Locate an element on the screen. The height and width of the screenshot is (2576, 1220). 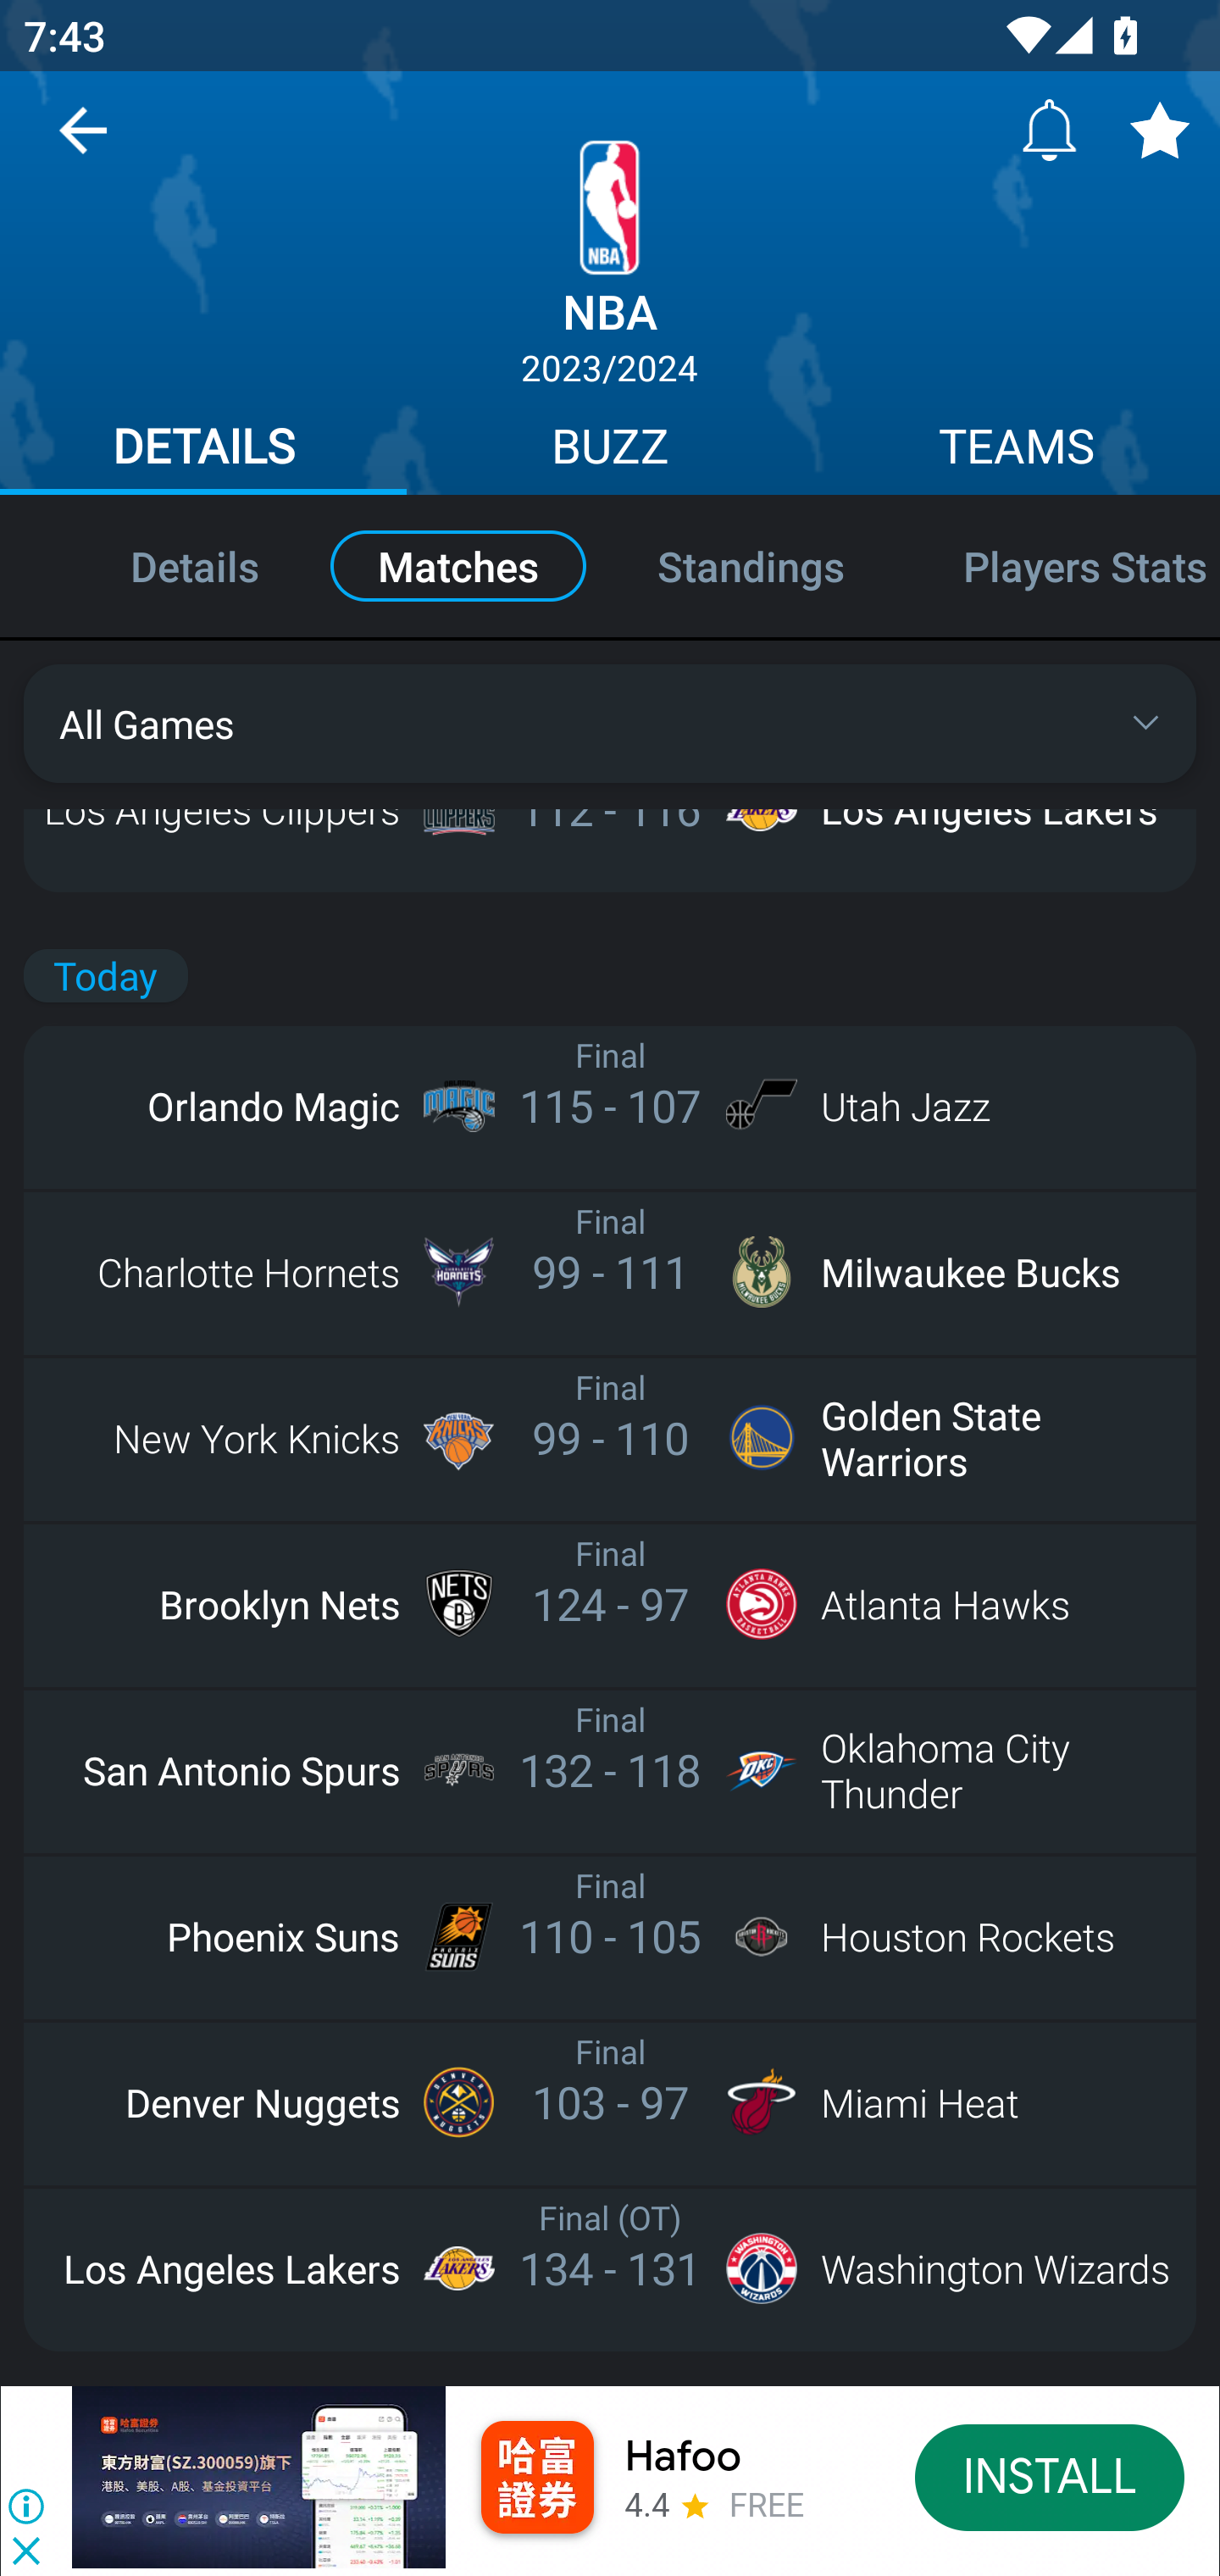
Players Stats is located at coordinates (1062, 564).